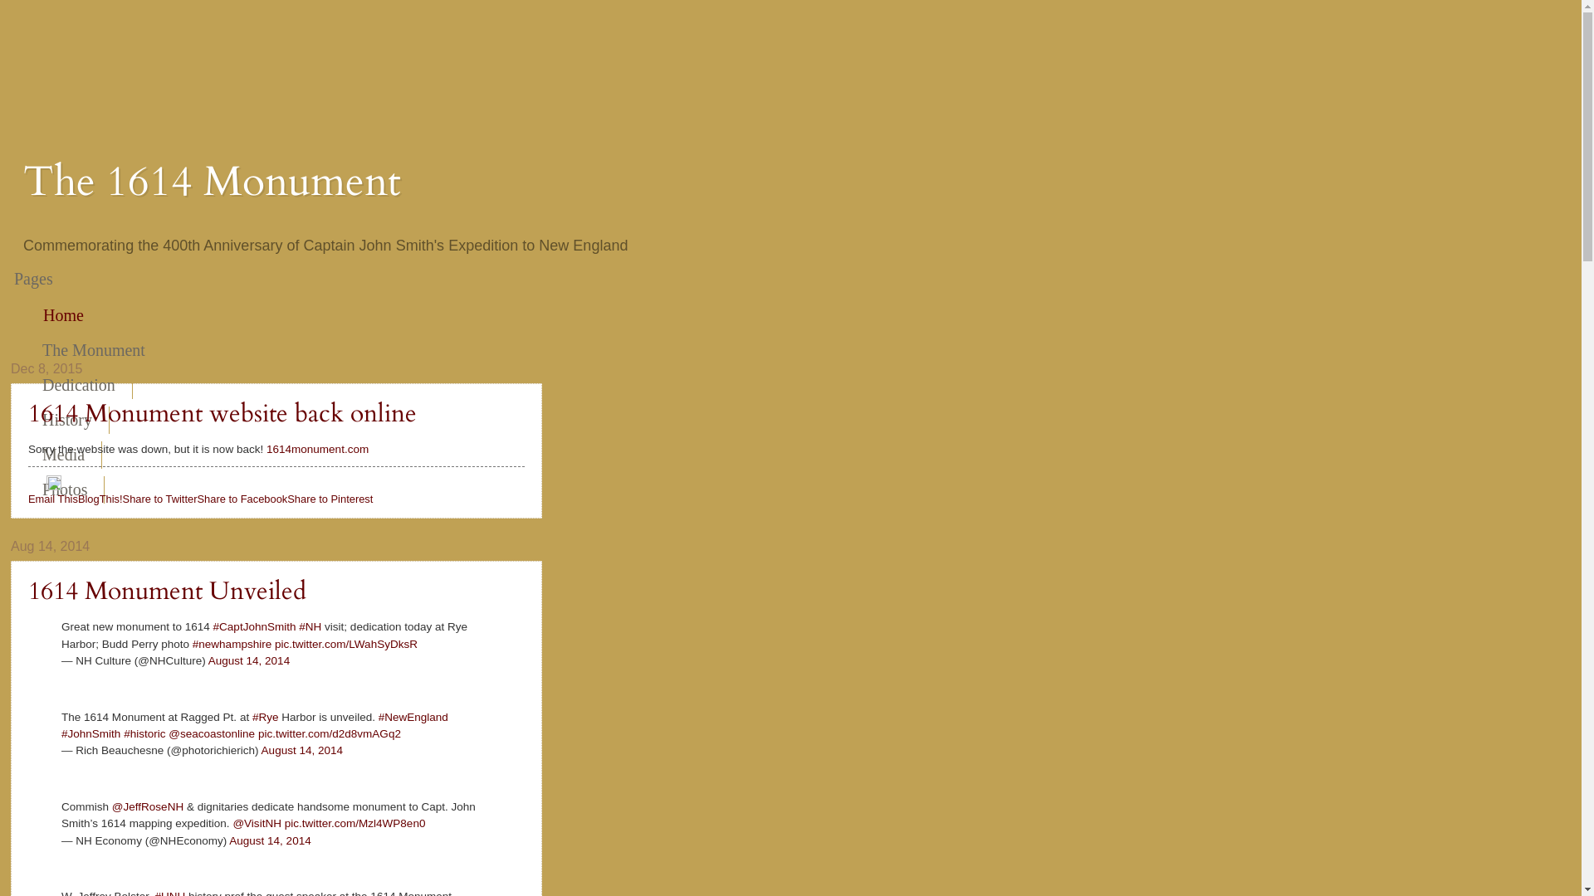  I want to click on #NewEngland, so click(413, 717).